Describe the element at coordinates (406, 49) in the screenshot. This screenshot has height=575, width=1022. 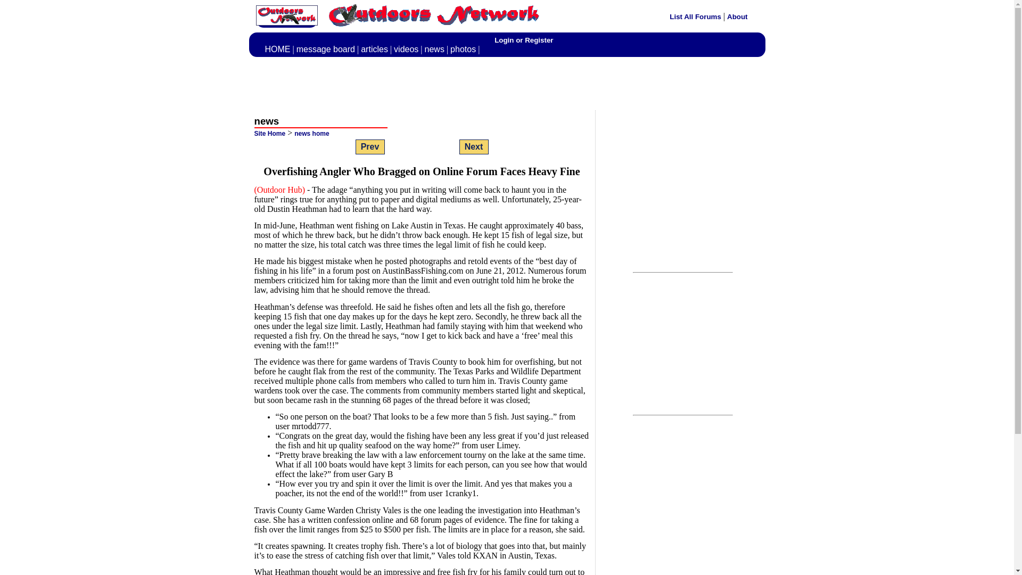
I see `videos` at that location.